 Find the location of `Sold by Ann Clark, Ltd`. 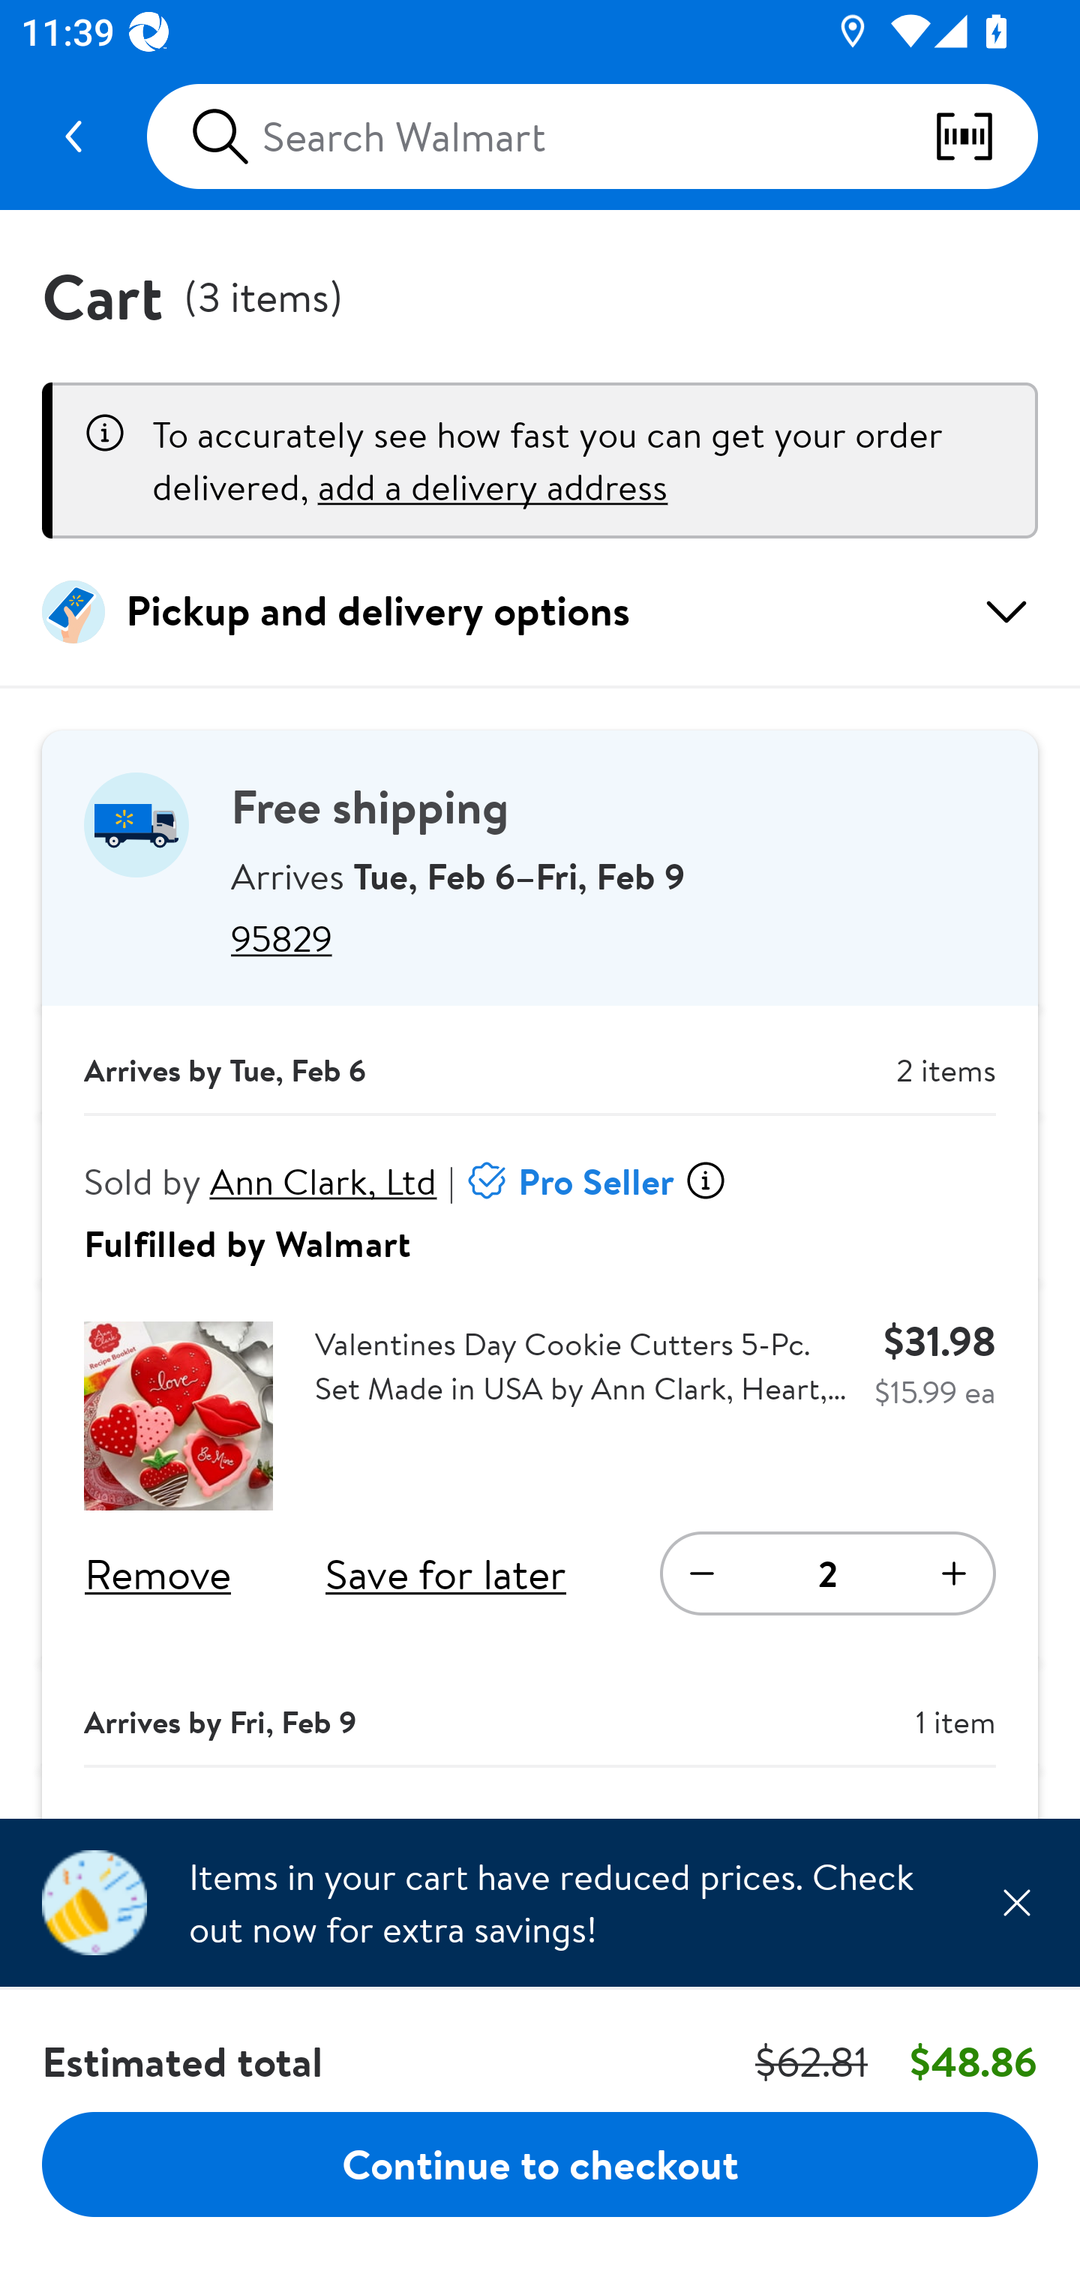

Sold by Ann Clark, Ltd is located at coordinates (261, 1180).